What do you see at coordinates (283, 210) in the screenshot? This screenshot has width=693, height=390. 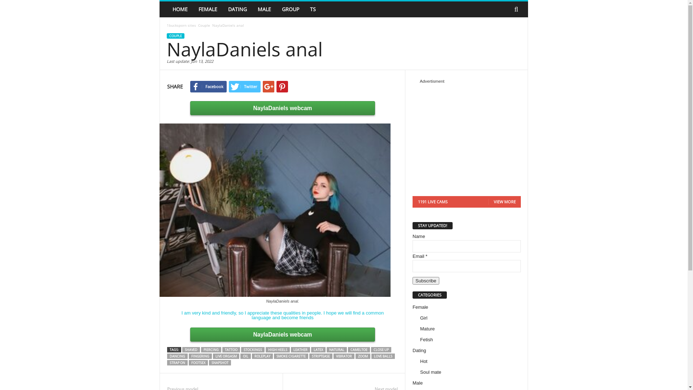 I see `NaylaDaniels anal` at bounding box center [283, 210].